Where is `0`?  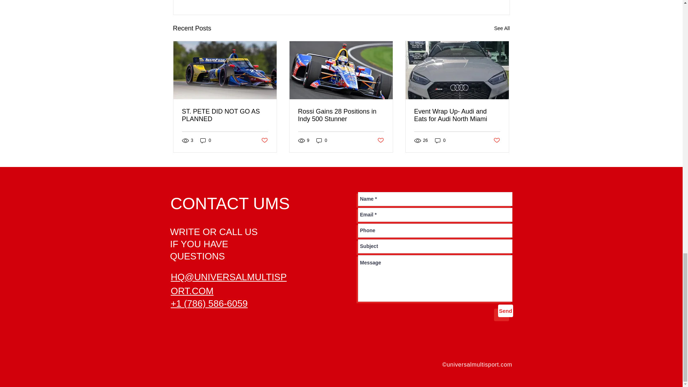
0 is located at coordinates (322, 140).